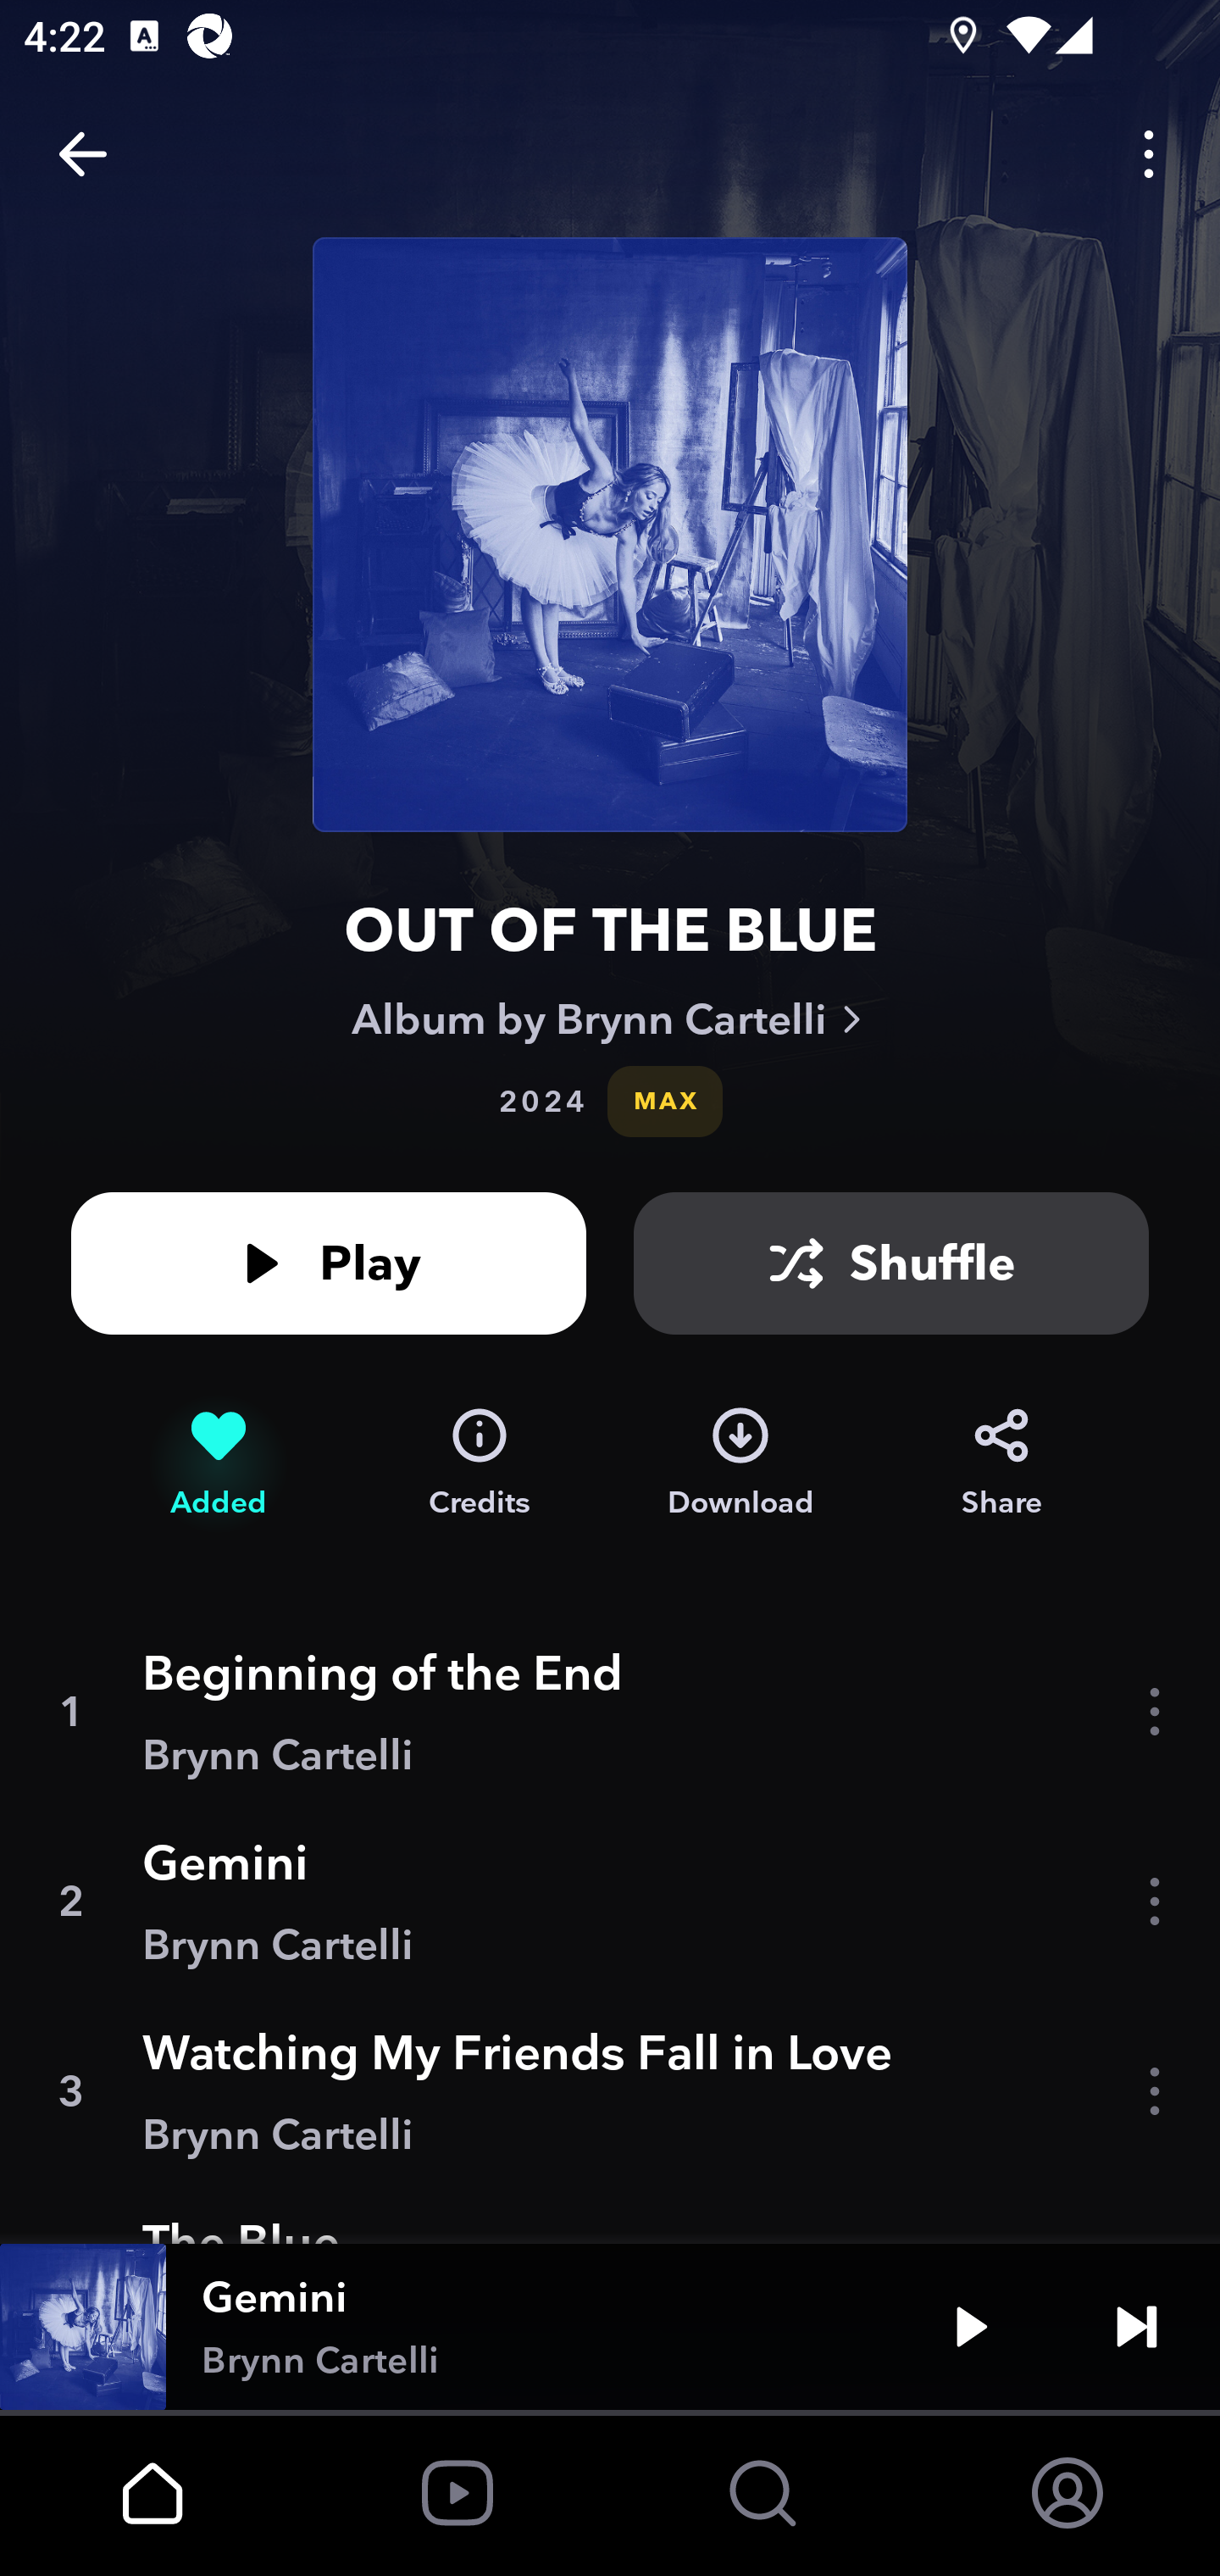  I want to click on Remove from My Collection Added, so click(218, 1463).